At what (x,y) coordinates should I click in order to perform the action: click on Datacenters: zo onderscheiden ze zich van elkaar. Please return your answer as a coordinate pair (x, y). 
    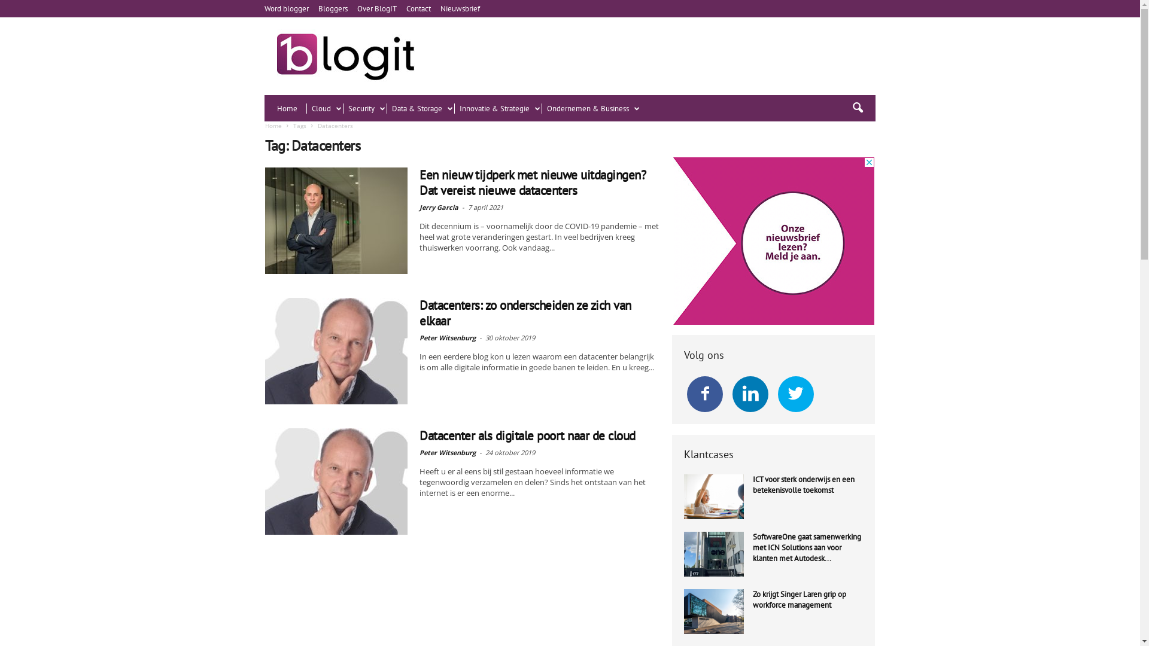
    Looking at the image, I should click on (525, 313).